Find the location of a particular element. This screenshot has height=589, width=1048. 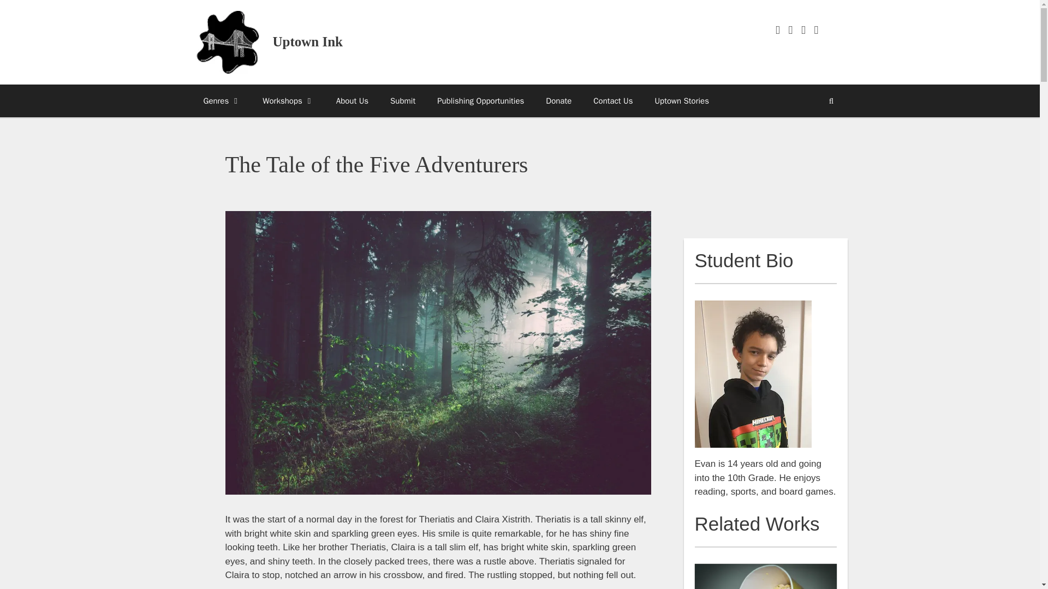

Workshops is located at coordinates (288, 100).